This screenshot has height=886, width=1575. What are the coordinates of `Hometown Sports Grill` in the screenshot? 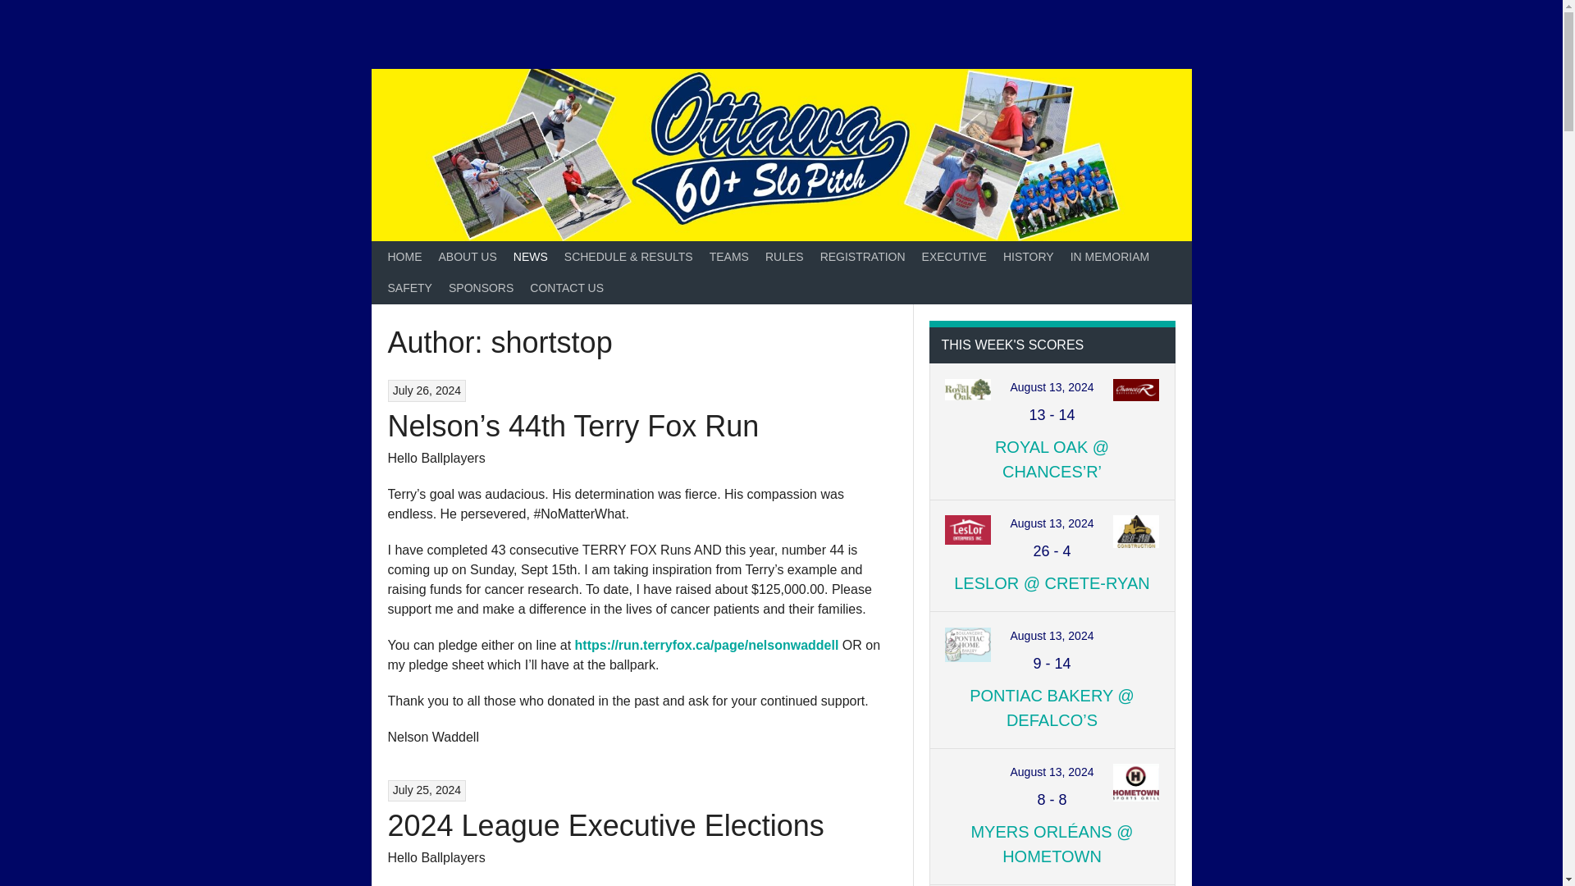 It's located at (1136, 786).